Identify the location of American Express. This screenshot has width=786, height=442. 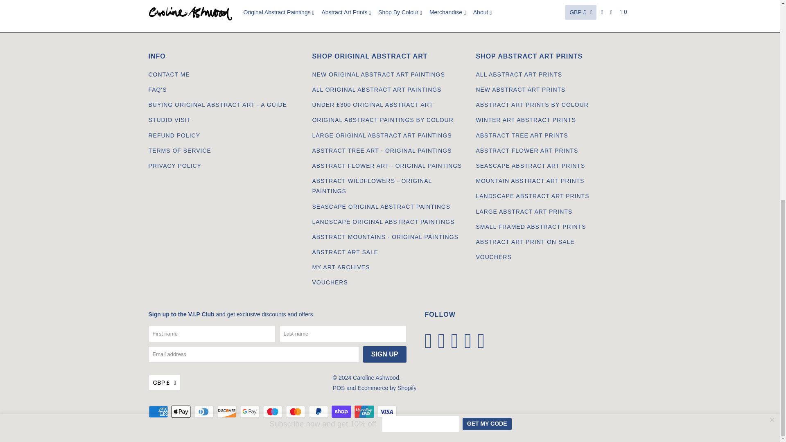
(159, 412).